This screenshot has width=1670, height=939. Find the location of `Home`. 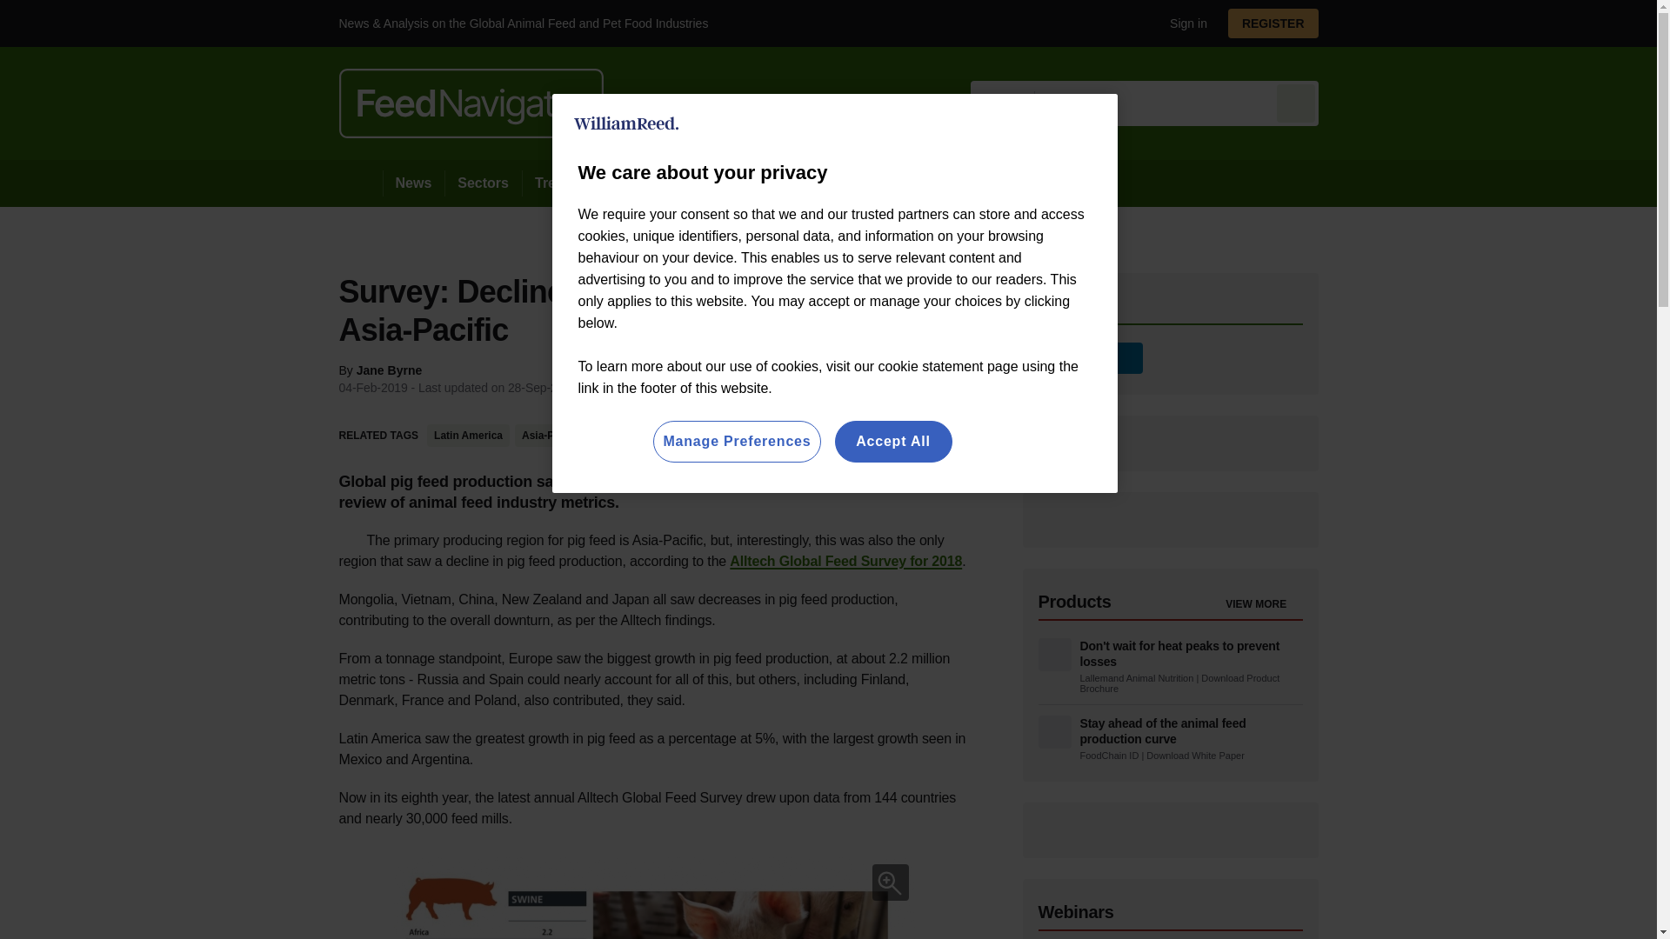

Home is located at coordinates (360, 183).